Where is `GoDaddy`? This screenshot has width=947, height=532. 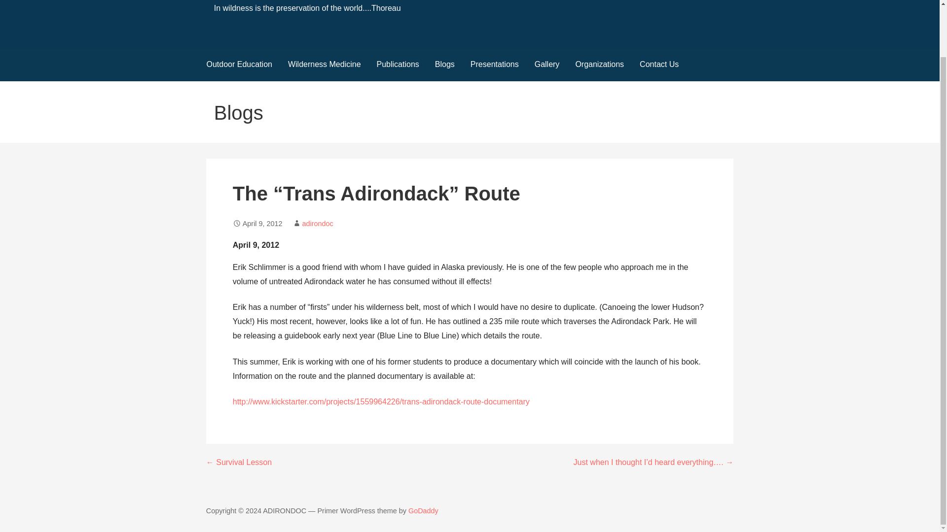
GoDaddy is located at coordinates (423, 511).